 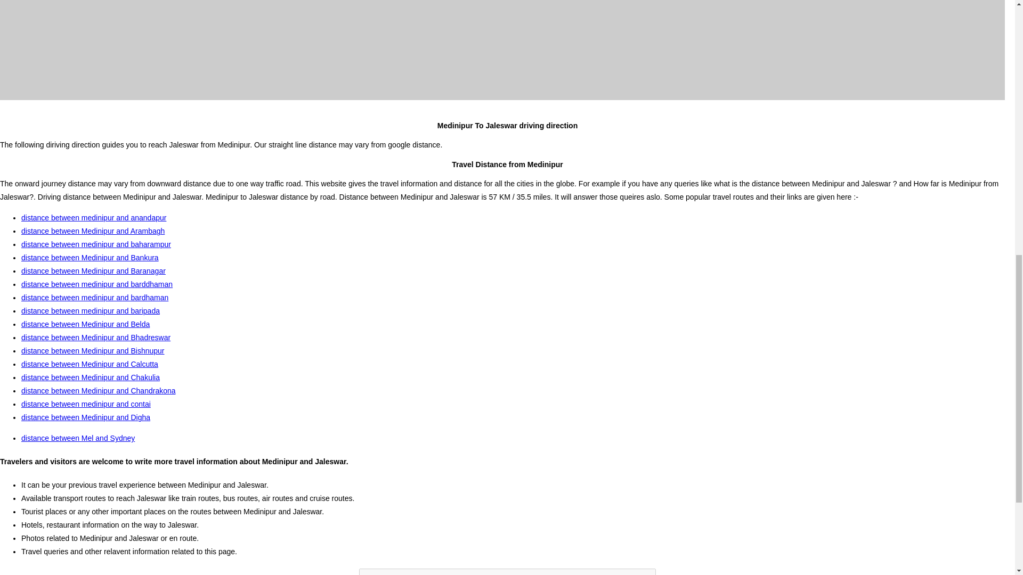 I want to click on distance between medinipur and contai, so click(x=86, y=404).